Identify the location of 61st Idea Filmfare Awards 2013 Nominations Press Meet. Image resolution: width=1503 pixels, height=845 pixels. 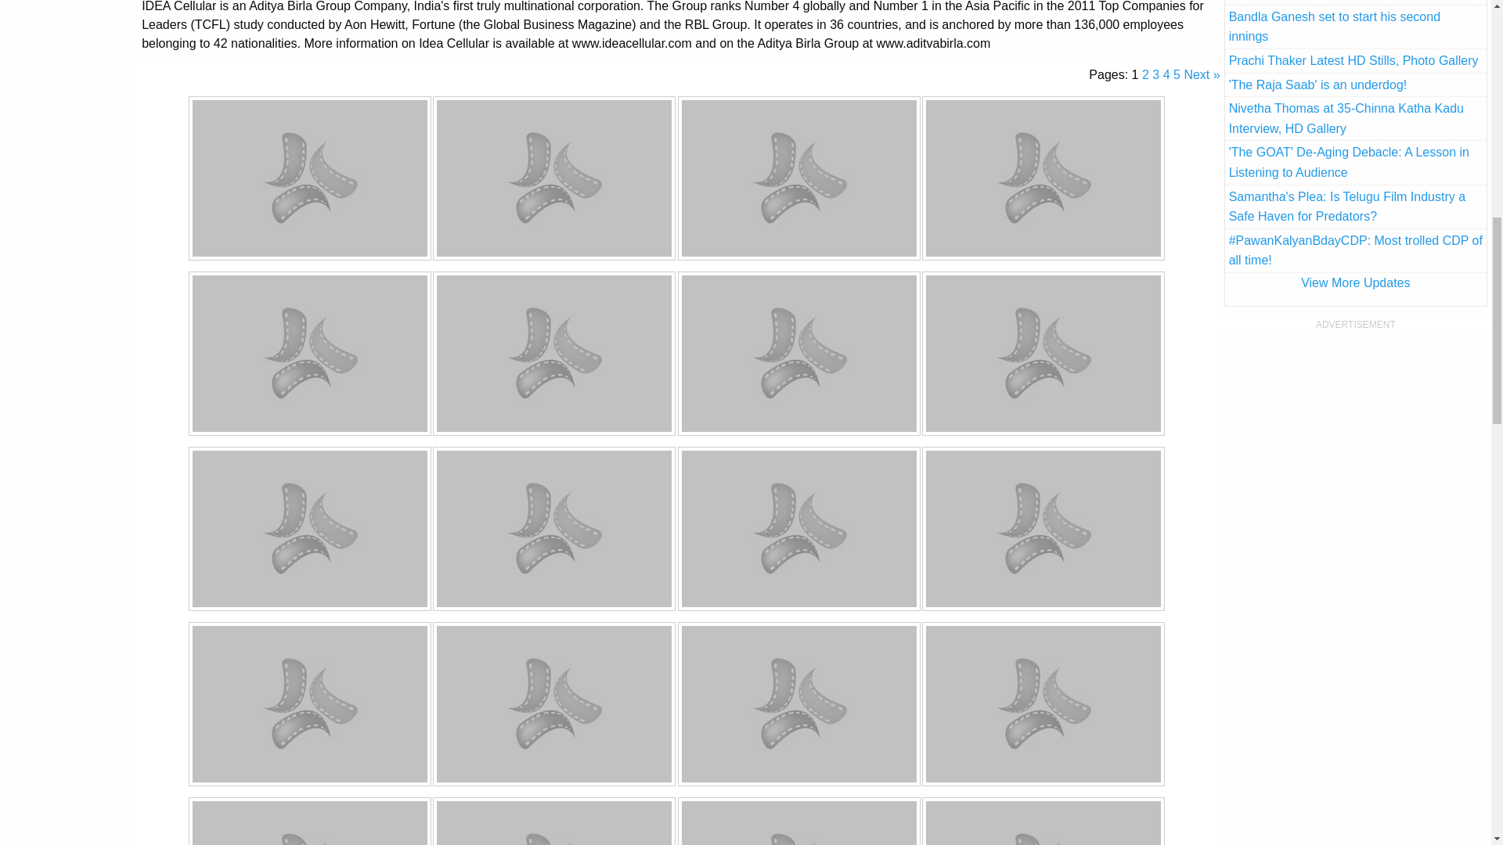
(554, 529).